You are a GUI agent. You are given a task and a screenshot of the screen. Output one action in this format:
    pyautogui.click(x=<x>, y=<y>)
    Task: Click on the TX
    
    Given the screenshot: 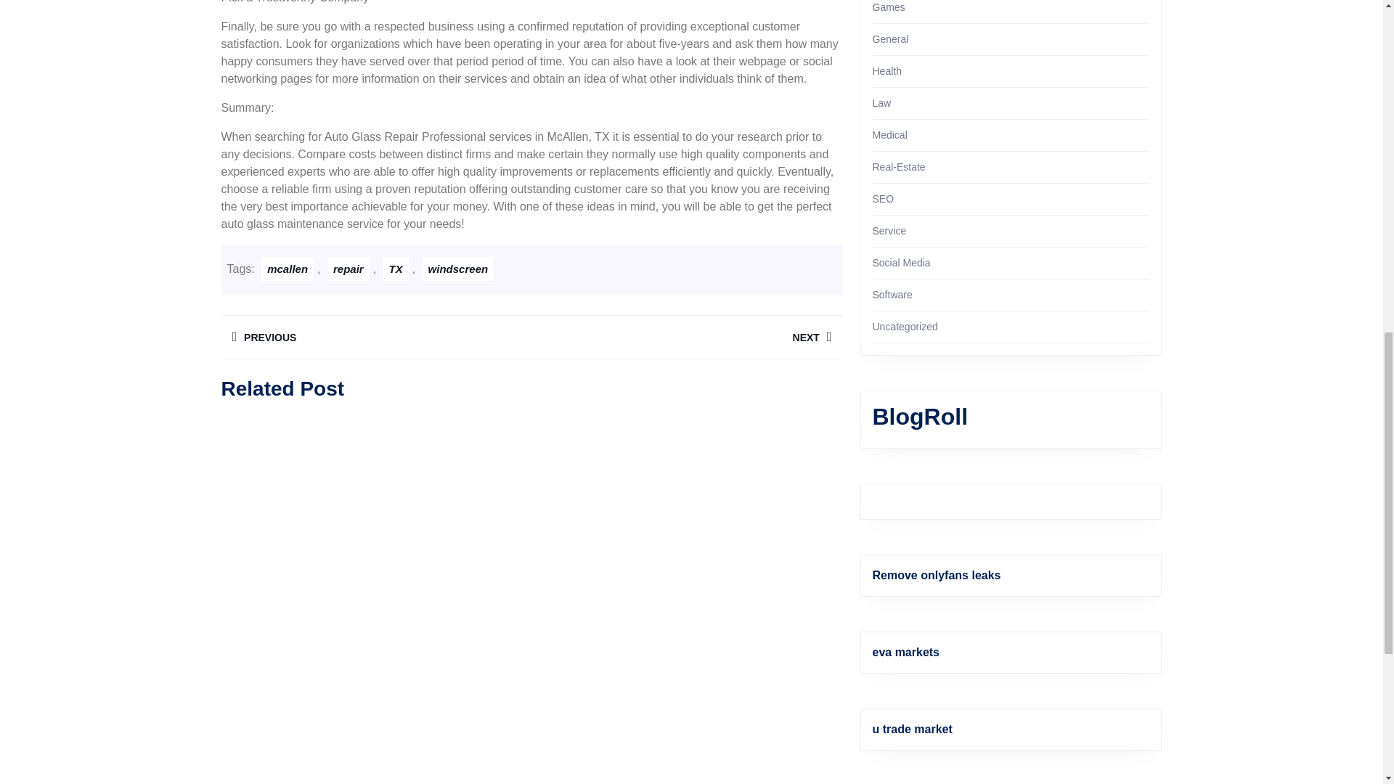 What is the action you would take?
    pyautogui.click(x=396, y=269)
    